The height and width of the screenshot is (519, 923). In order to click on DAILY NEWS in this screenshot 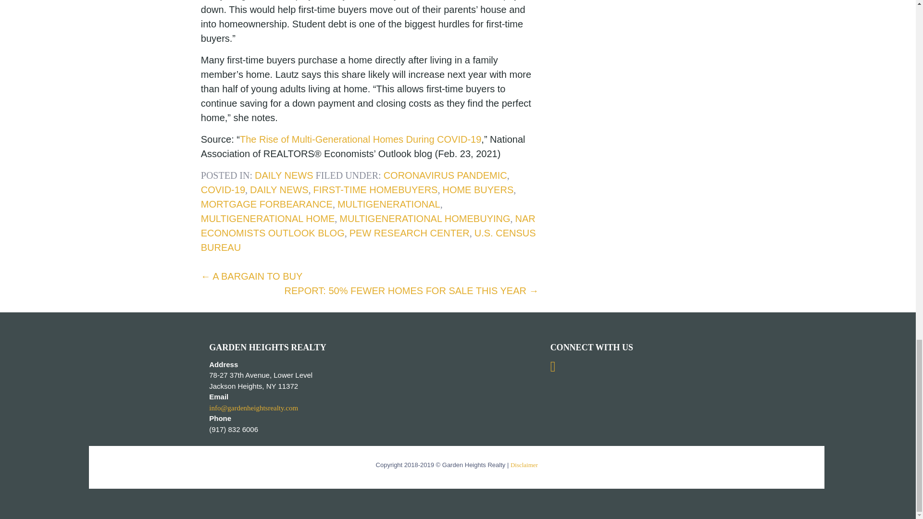, I will do `click(284, 175)`.